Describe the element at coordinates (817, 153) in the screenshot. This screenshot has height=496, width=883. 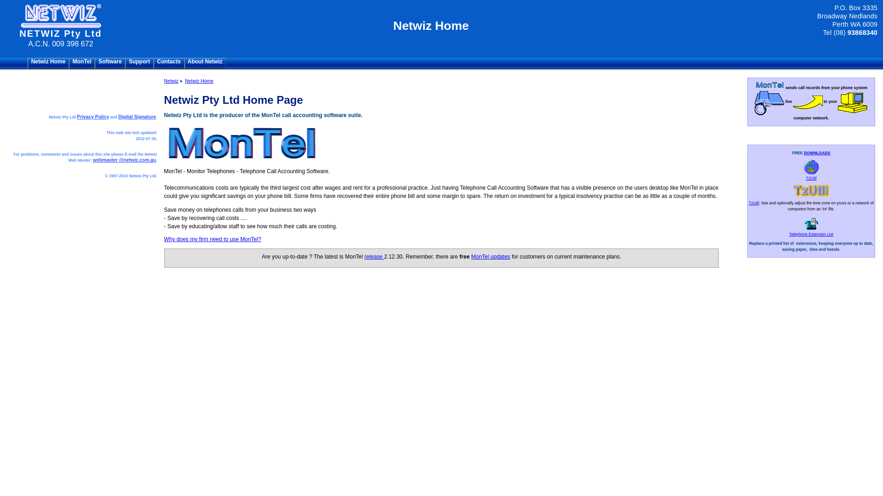
I see `DOWNLOADS` at that location.